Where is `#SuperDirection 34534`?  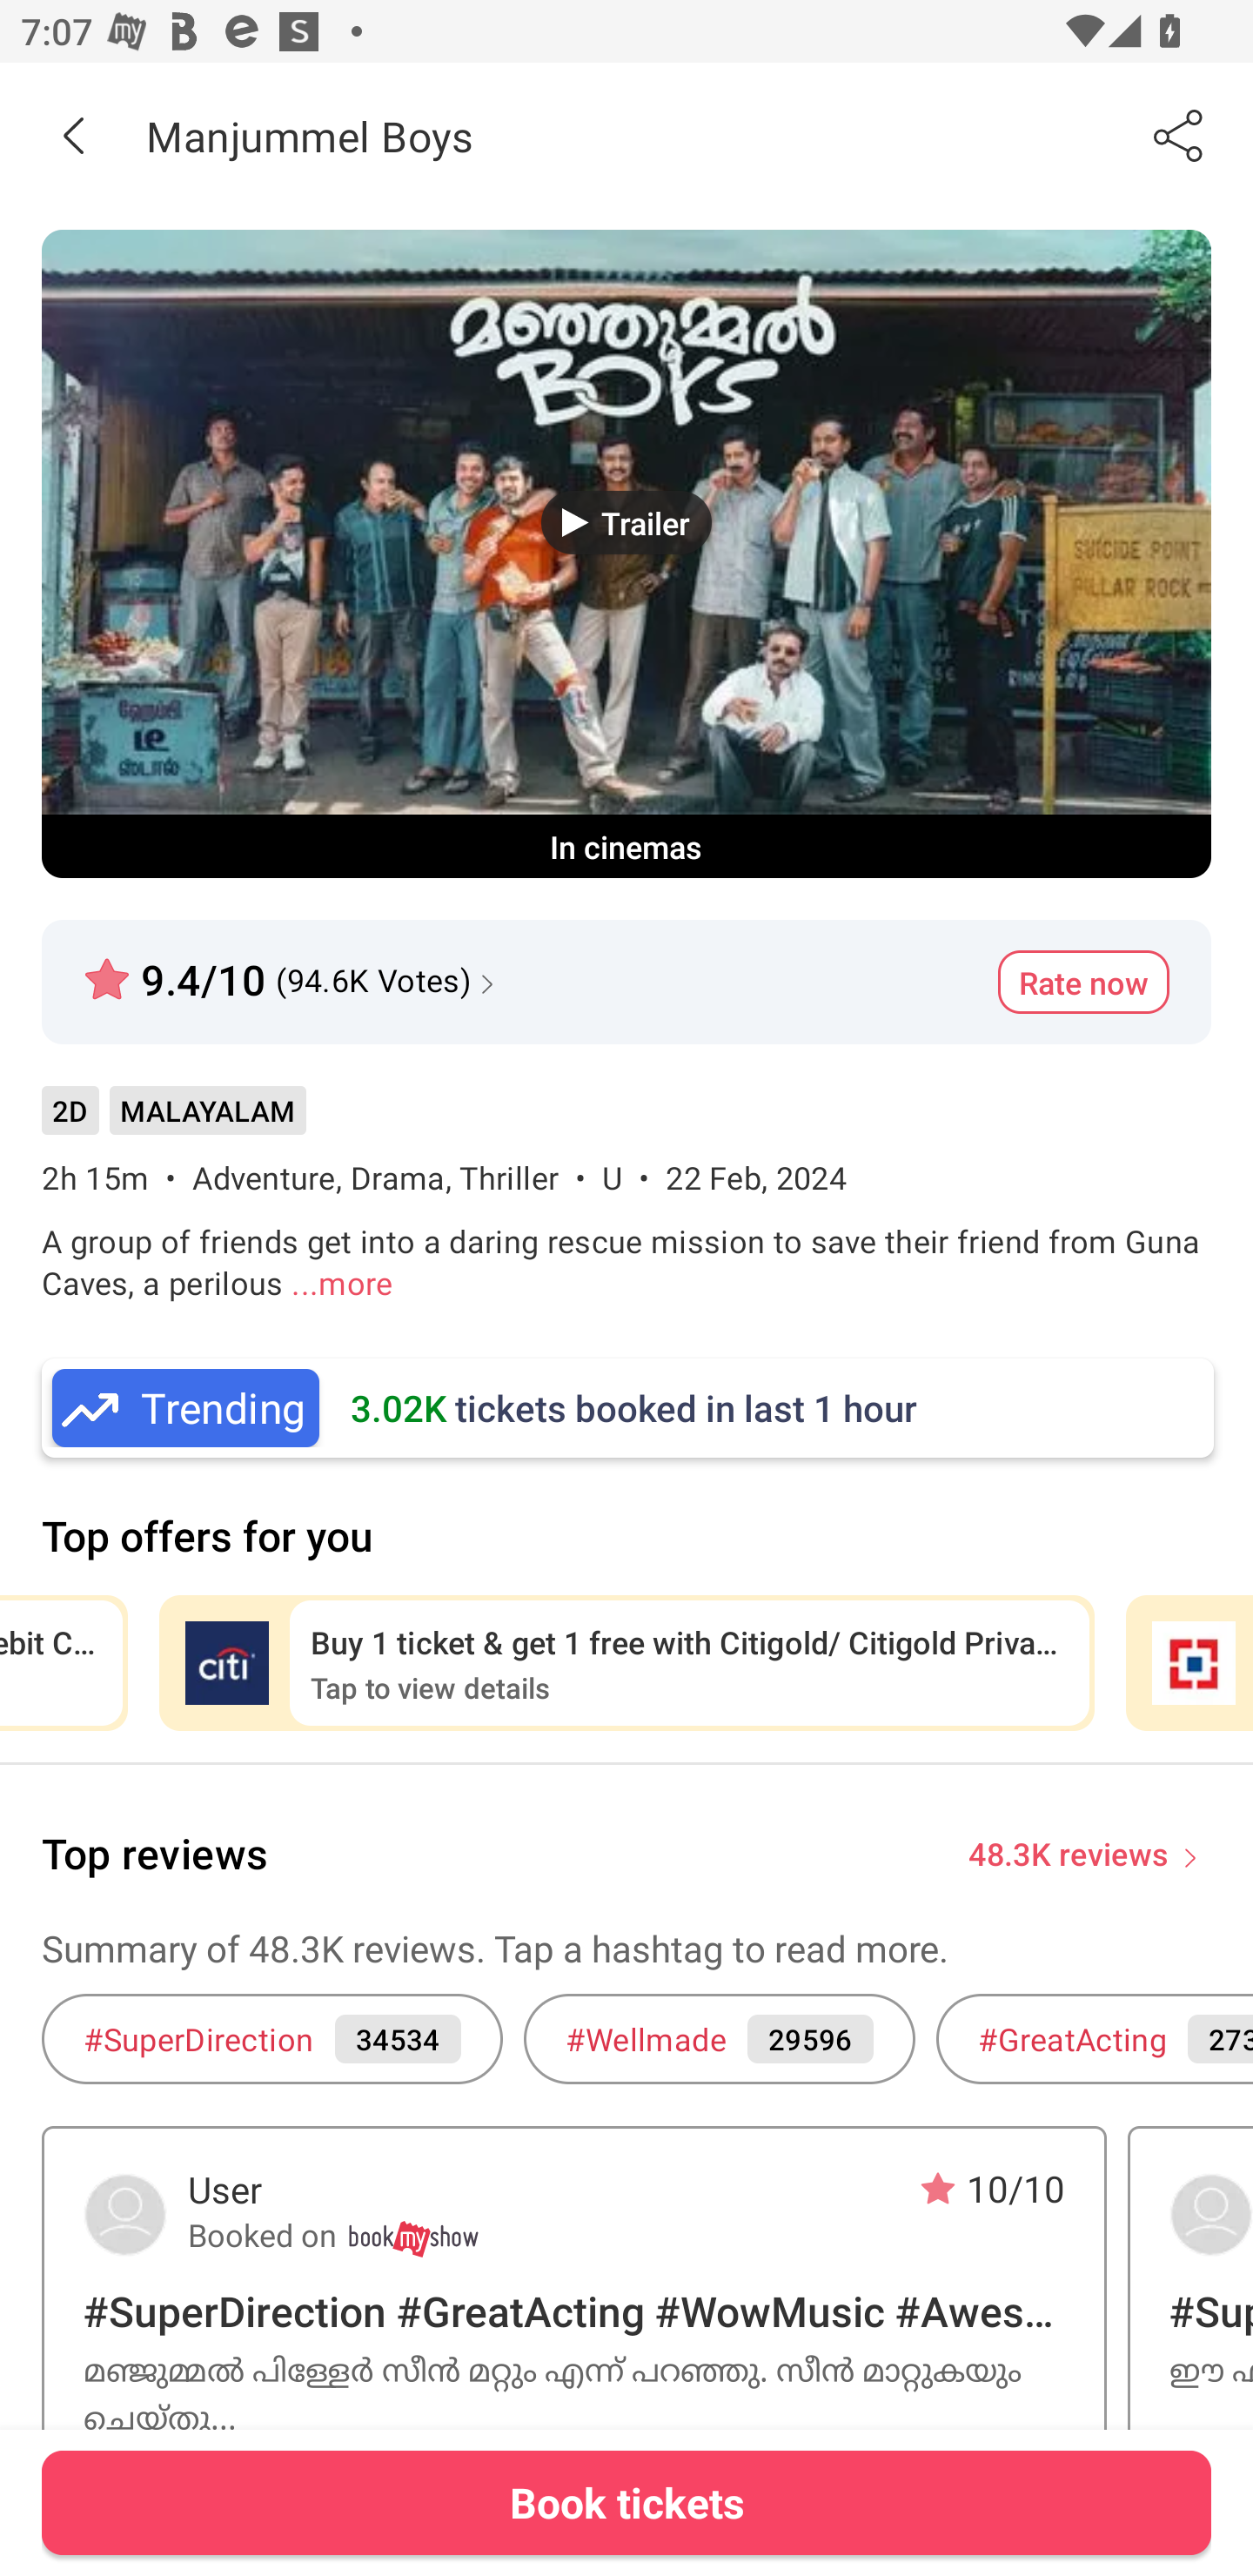
#SuperDirection 34534 is located at coordinates (271, 2038).